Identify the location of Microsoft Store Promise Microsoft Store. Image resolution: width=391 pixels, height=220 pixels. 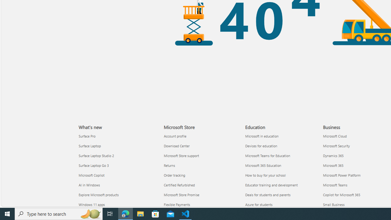
(181, 195).